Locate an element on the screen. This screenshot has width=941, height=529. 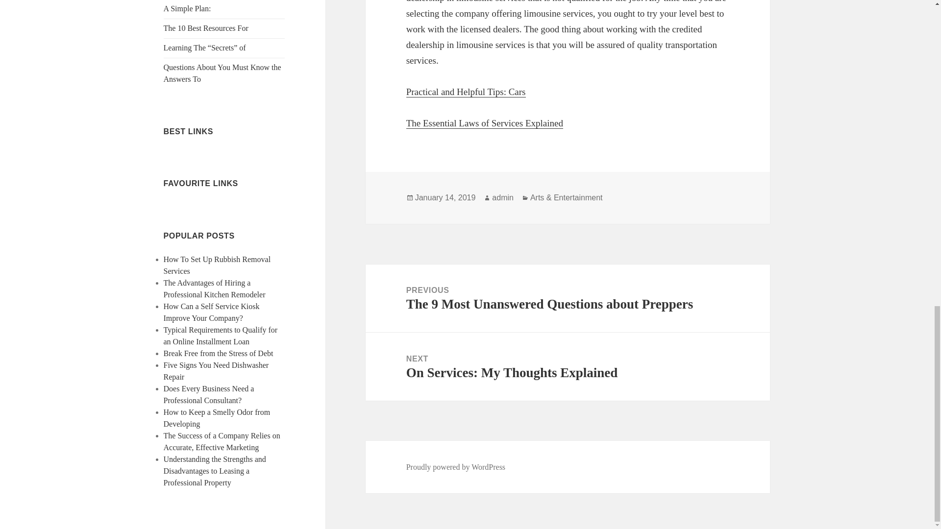
How to Keep a Smelly Odor from Developing is located at coordinates (217, 417).